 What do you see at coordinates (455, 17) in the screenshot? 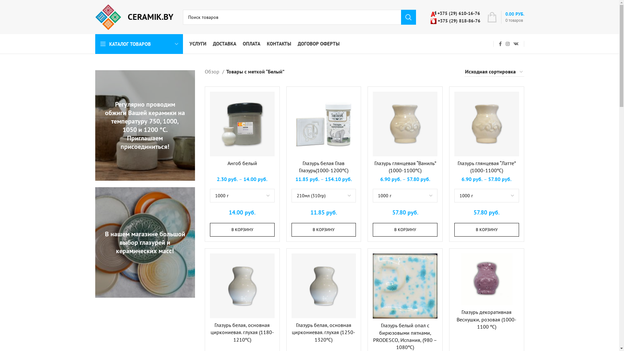
I see `+375 (29) 610-16-76
+375 (29) 818-86-76` at bounding box center [455, 17].